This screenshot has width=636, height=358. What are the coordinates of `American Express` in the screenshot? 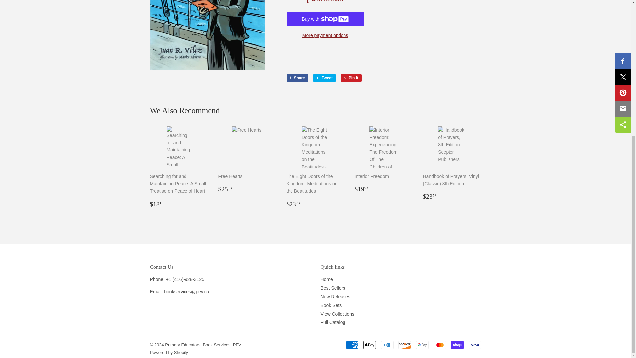 It's located at (324, 78).